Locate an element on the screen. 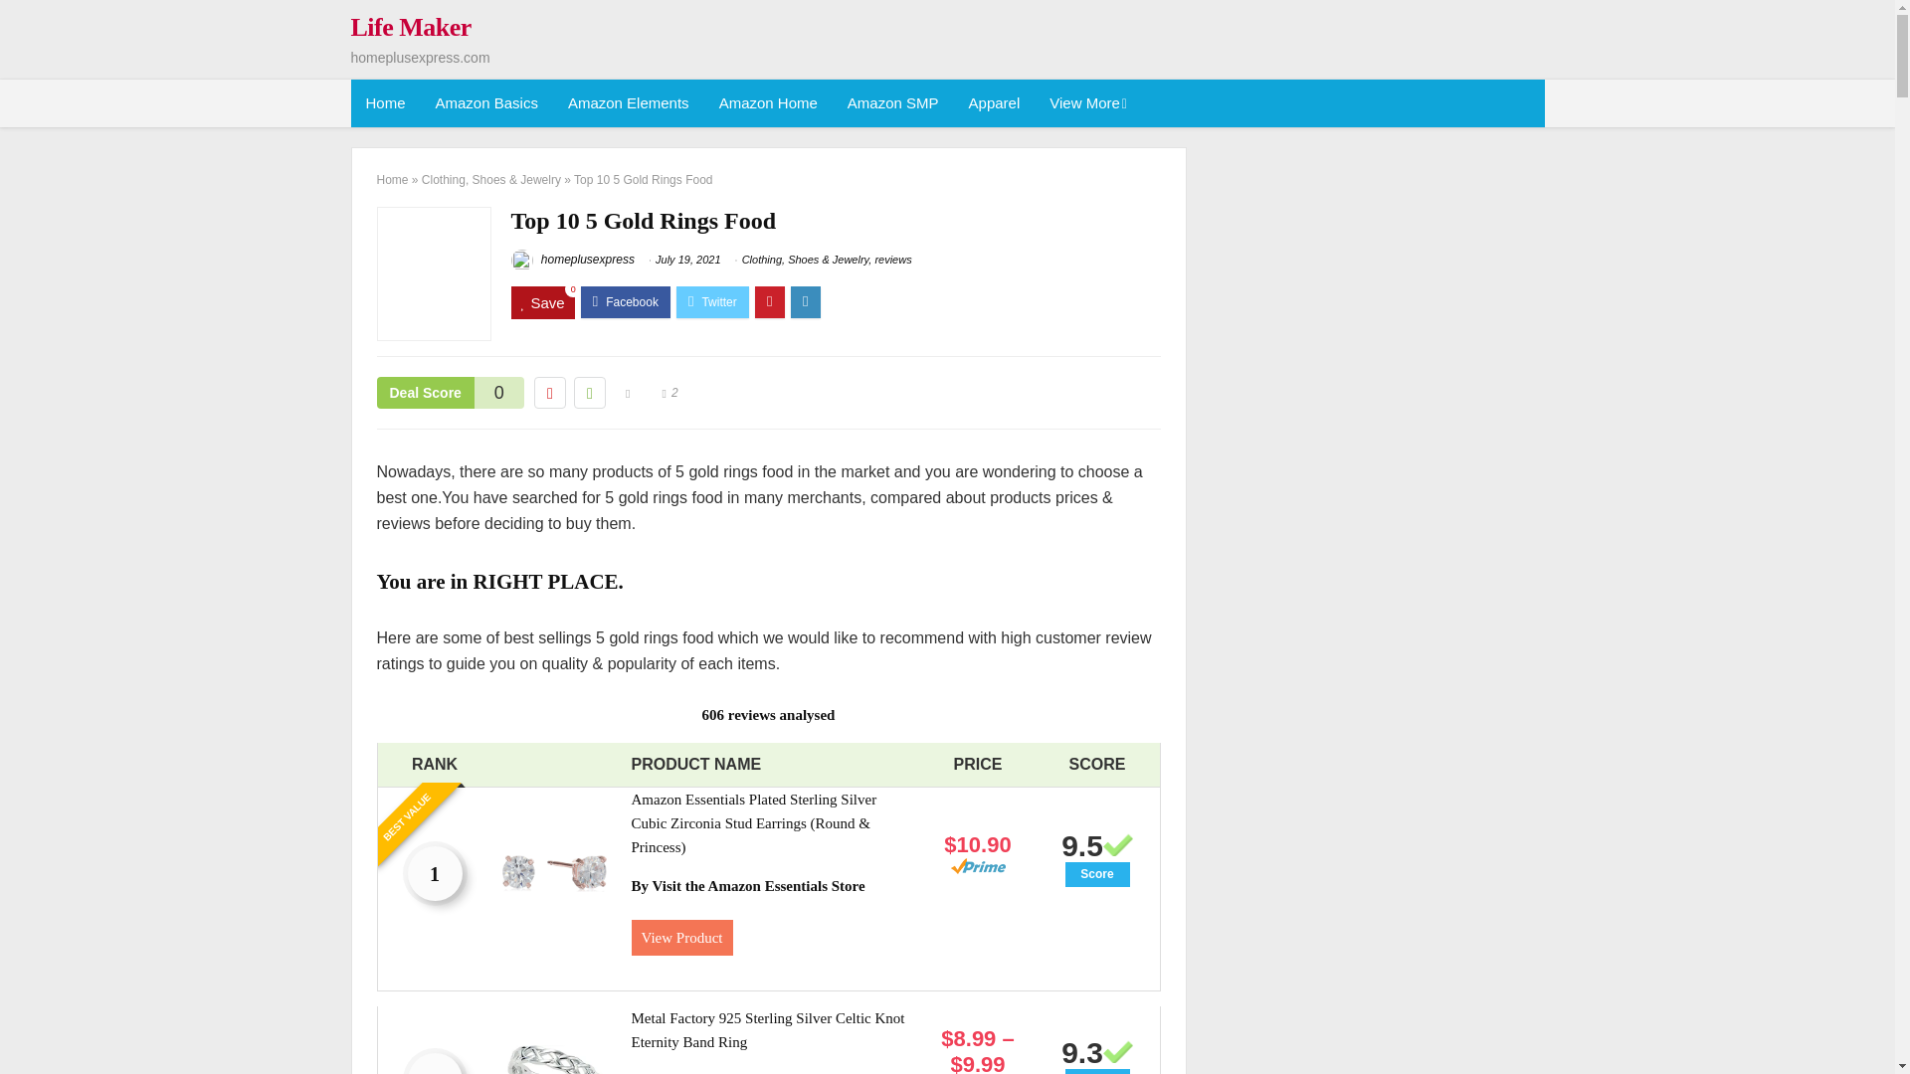  Amazon SMP is located at coordinates (893, 103).